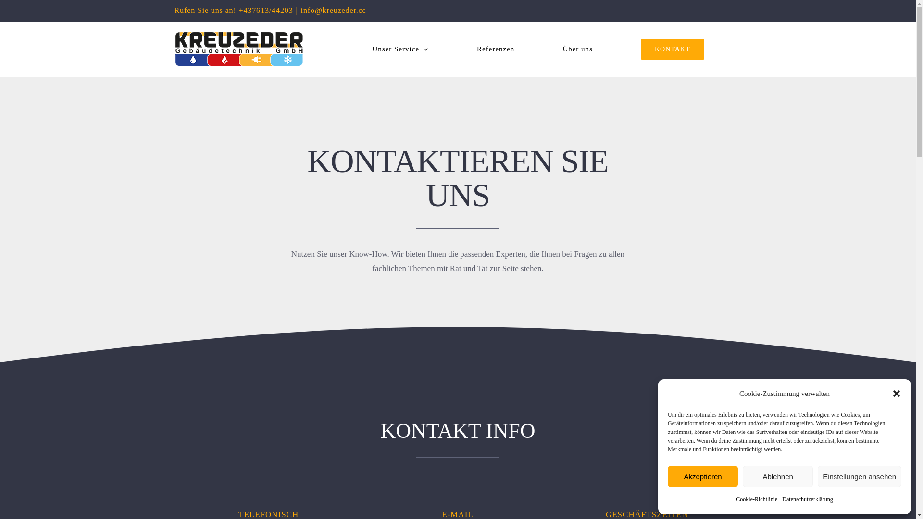 Image resolution: width=923 pixels, height=519 pixels. What do you see at coordinates (703, 477) in the screenshot?
I see `Akzeptieren` at bounding box center [703, 477].